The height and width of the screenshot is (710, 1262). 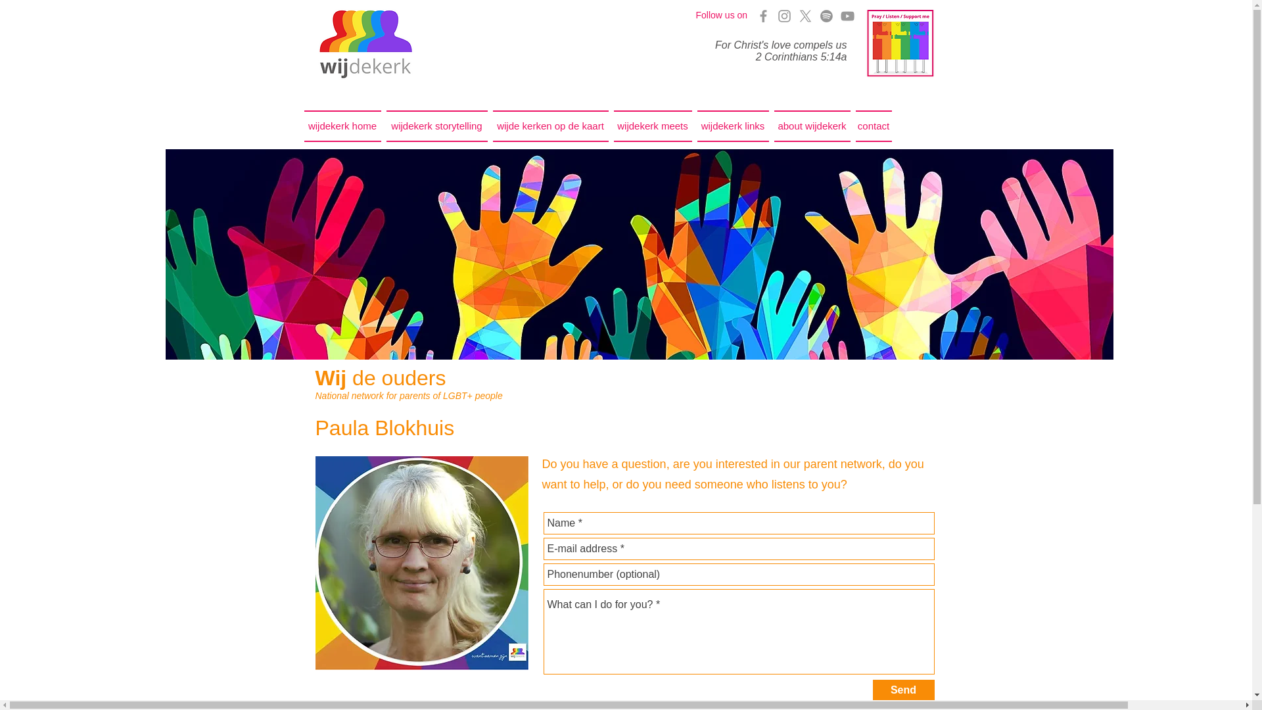 What do you see at coordinates (343, 126) in the screenshot?
I see `wijdekerk home` at bounding box center [343, 126].